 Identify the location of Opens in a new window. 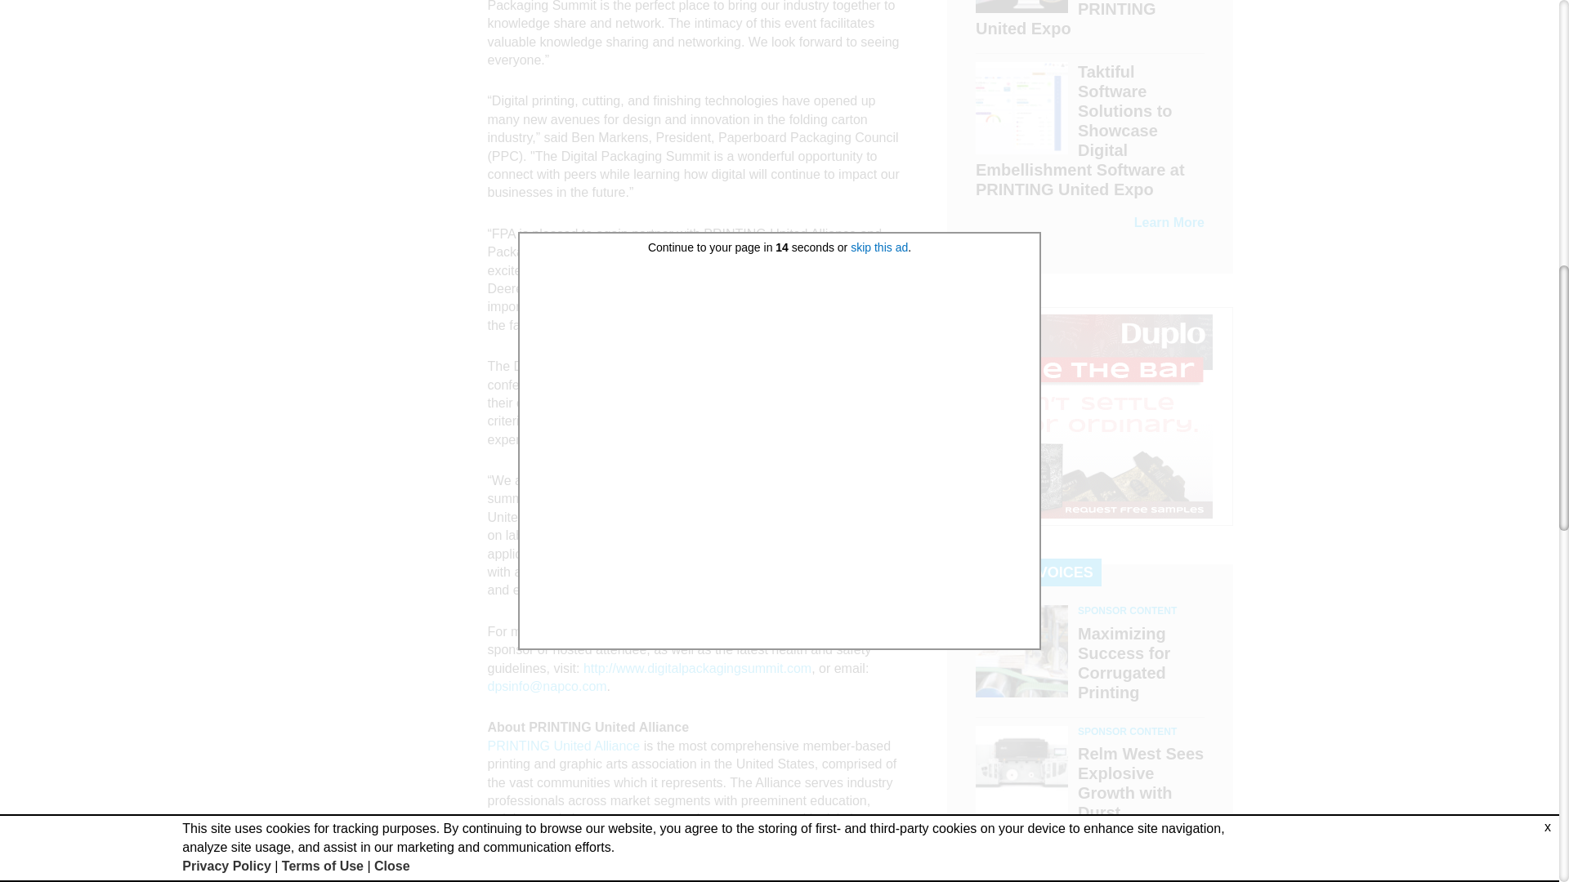
(824, 872).